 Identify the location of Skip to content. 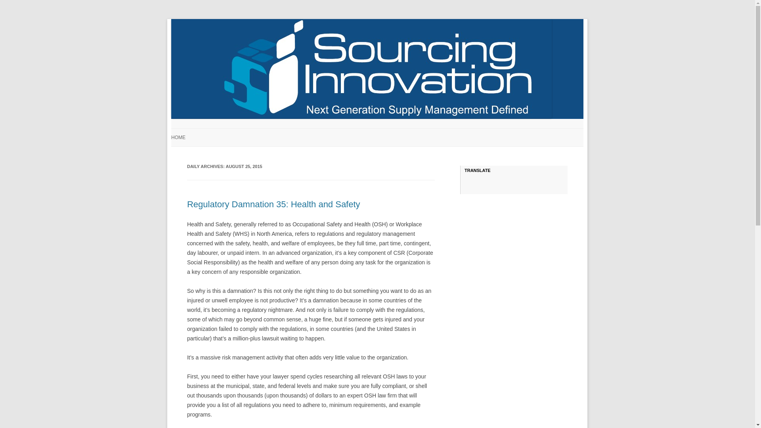
(396, 131).